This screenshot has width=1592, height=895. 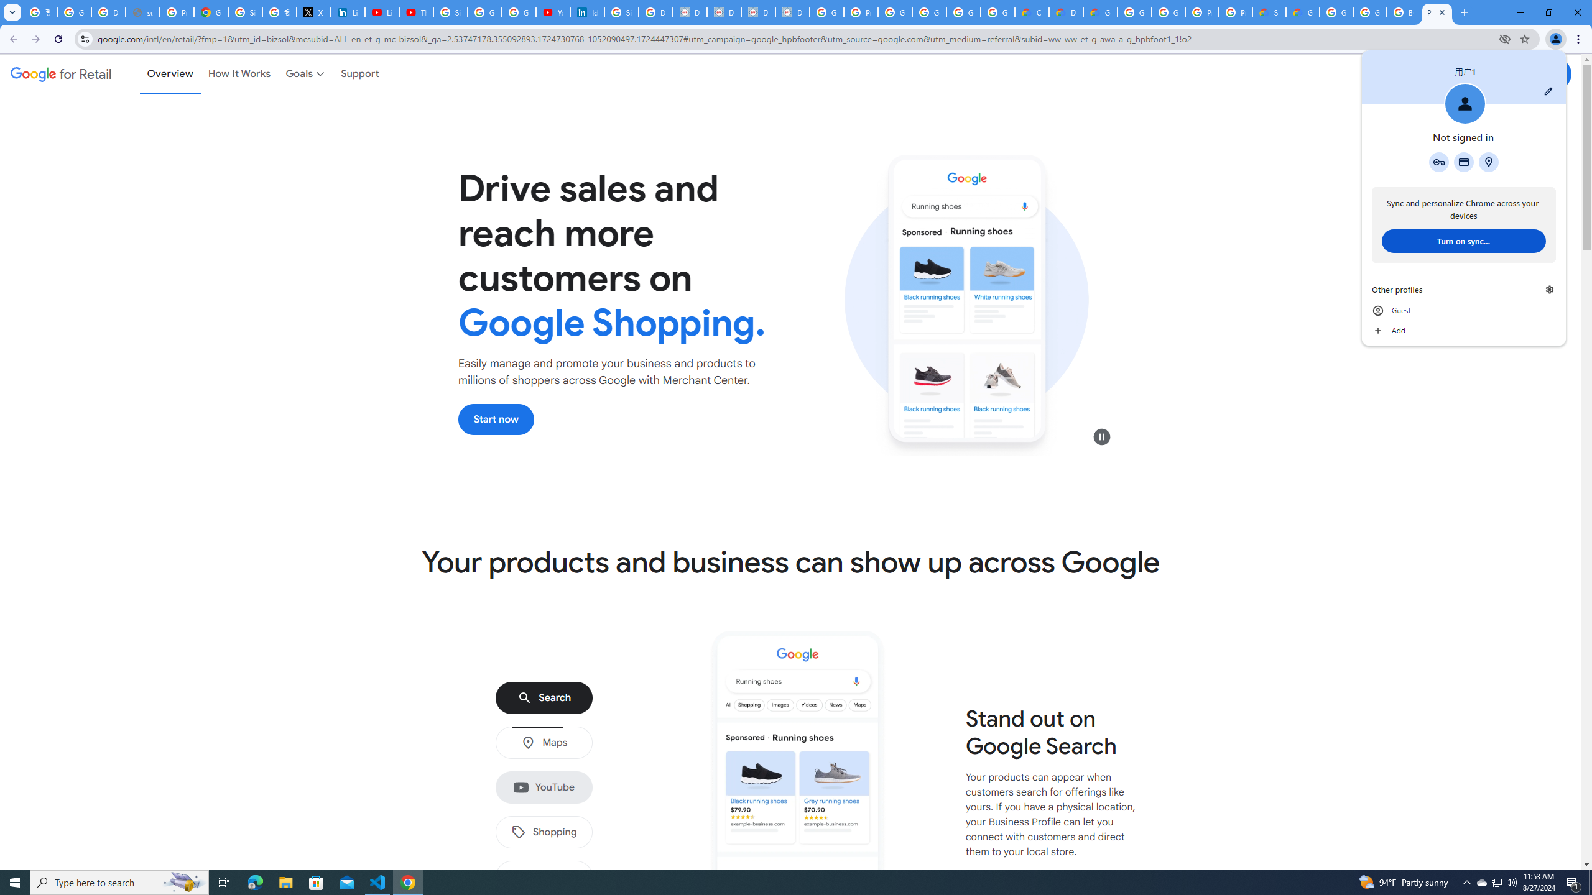 What do you see at coordinates (378, 883) in the screenshot?
I see `Visual Studio Code - 1 running window` at bounding box center [378, 883].